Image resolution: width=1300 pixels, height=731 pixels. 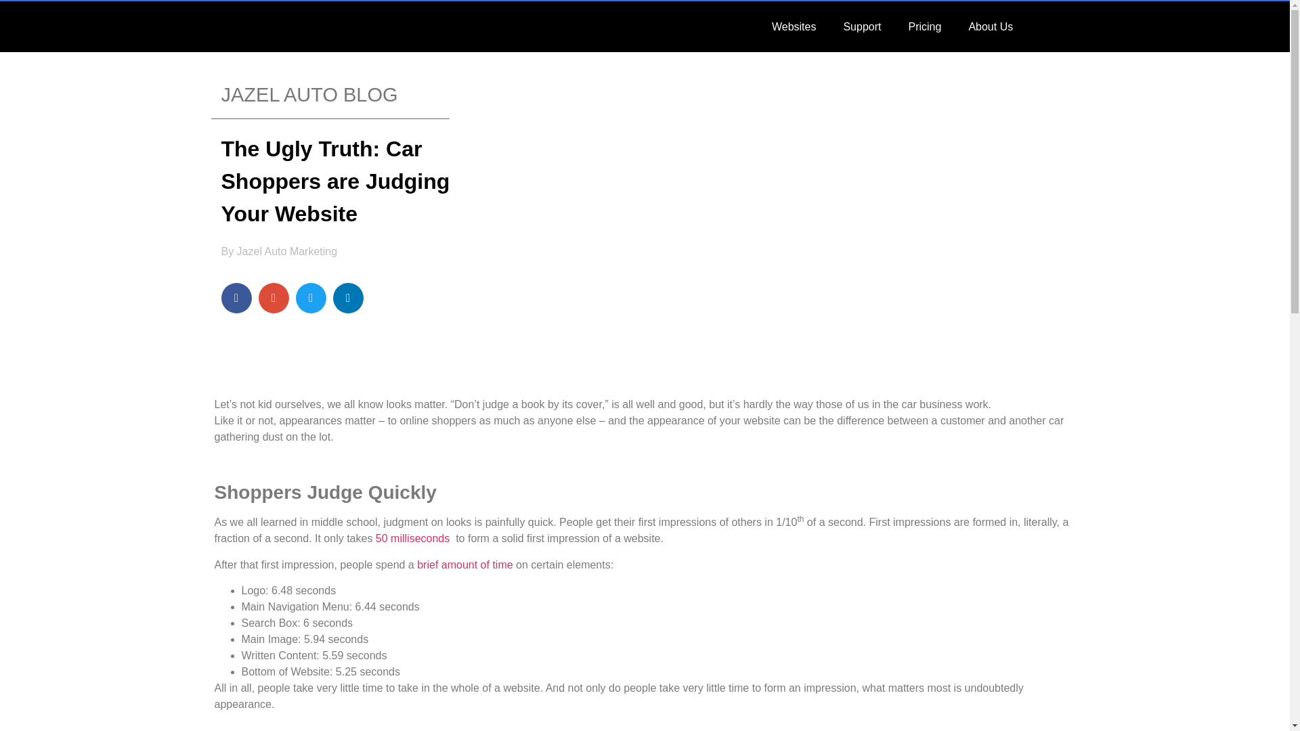 What do you see at coordinates (924, 26) in the screenshot?
I see `Pricing` at bounding box center [924, 26].